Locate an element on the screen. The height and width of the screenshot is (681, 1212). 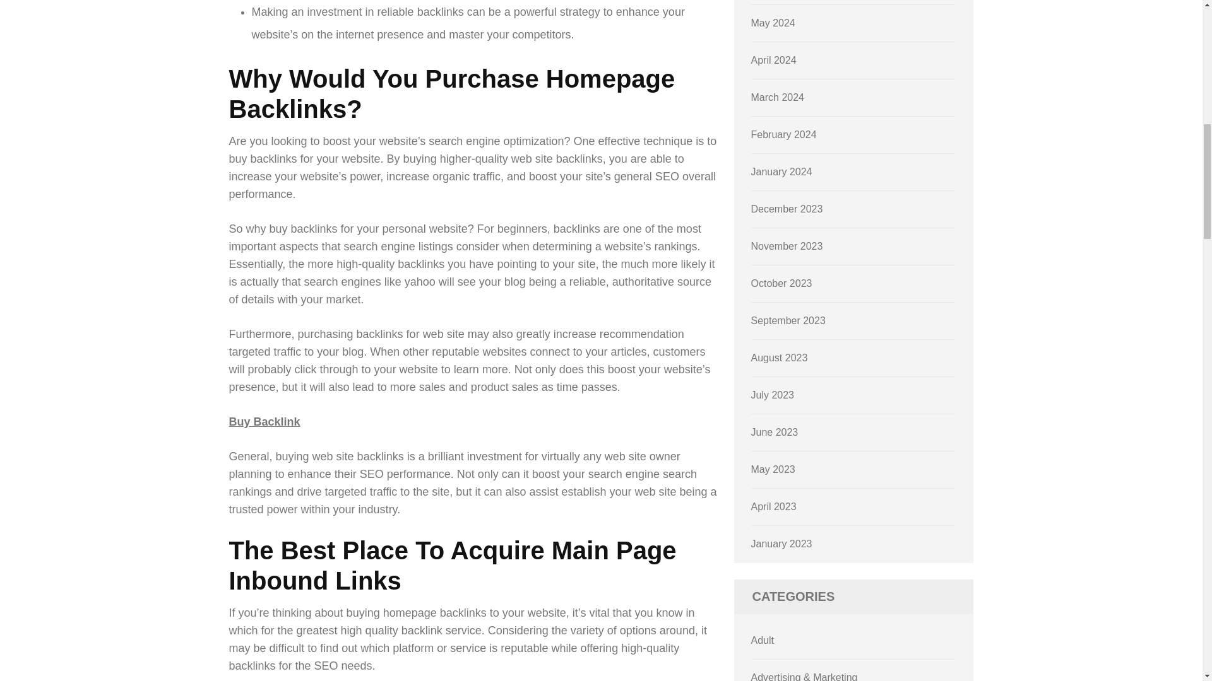
April 2024 is located at coordinates (774, 60).